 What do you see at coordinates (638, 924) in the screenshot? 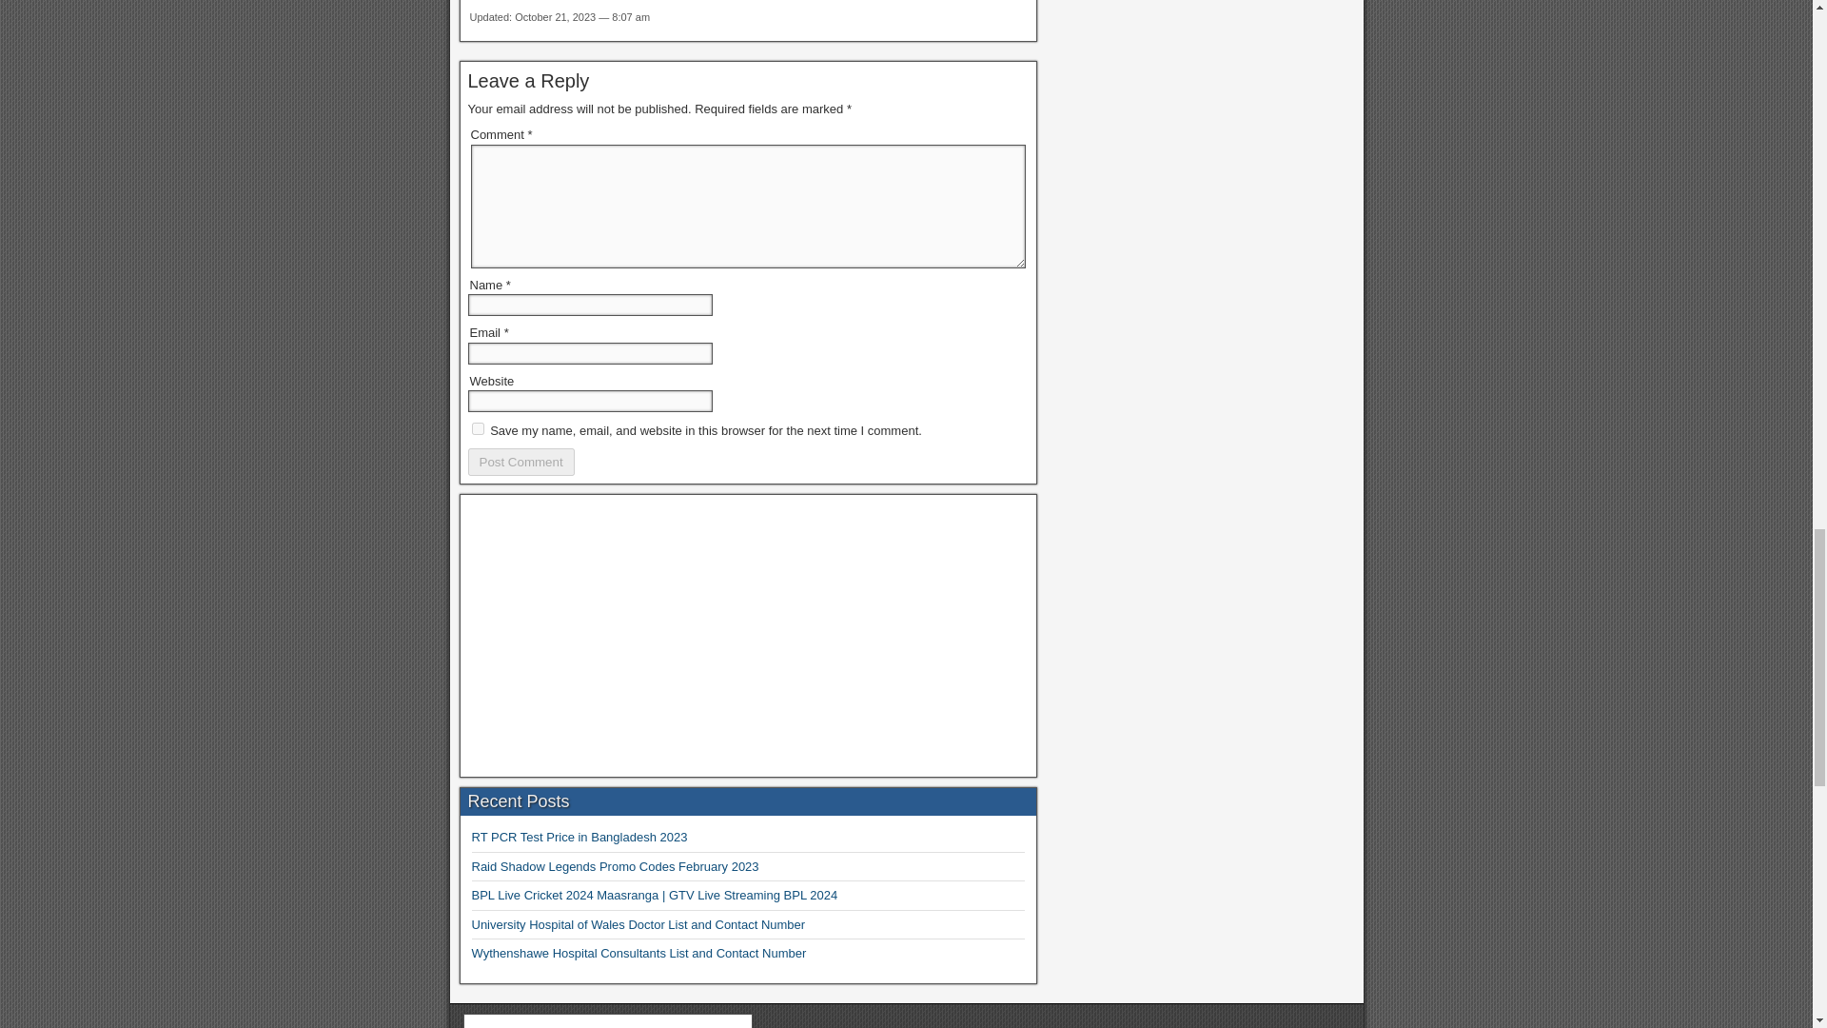
I see `University Hospital of Wales Doctor List and Contact Number` at bounding box center [638, 924].